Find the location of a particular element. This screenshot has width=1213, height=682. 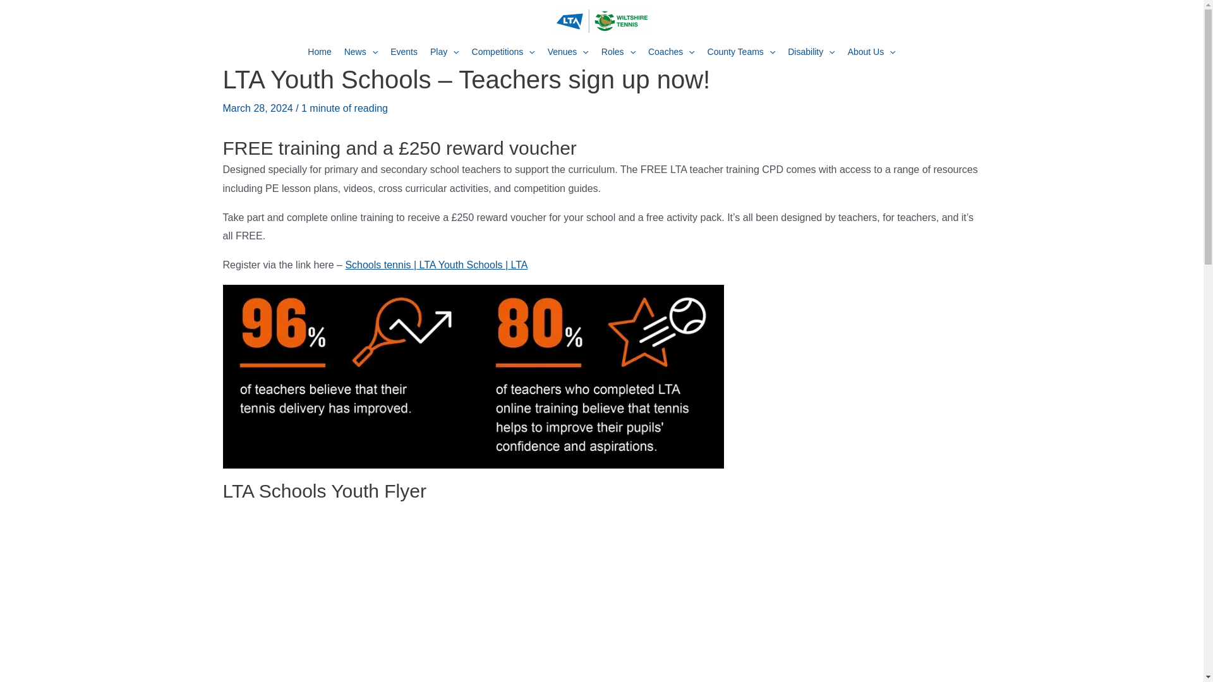

Competitions is located at coordinates (503, 53).